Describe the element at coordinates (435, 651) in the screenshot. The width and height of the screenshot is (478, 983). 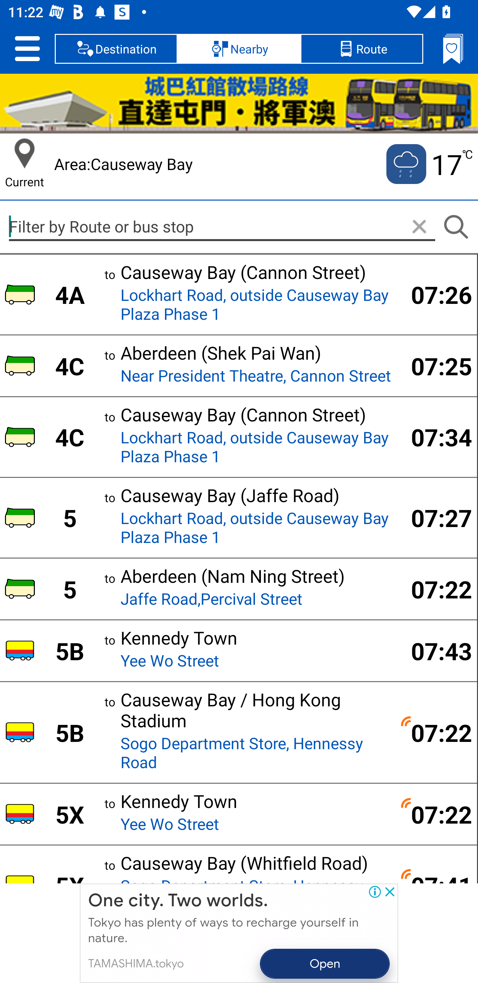
I see `07:43` at that location.